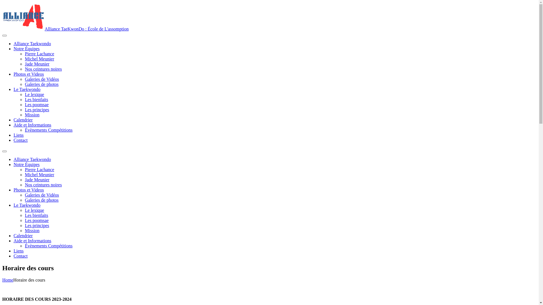 This screenshot has height=305, width=543. Describe the element at coordinates (40, 54) in the screenshot. I see `Pierre Lachance` at that location.